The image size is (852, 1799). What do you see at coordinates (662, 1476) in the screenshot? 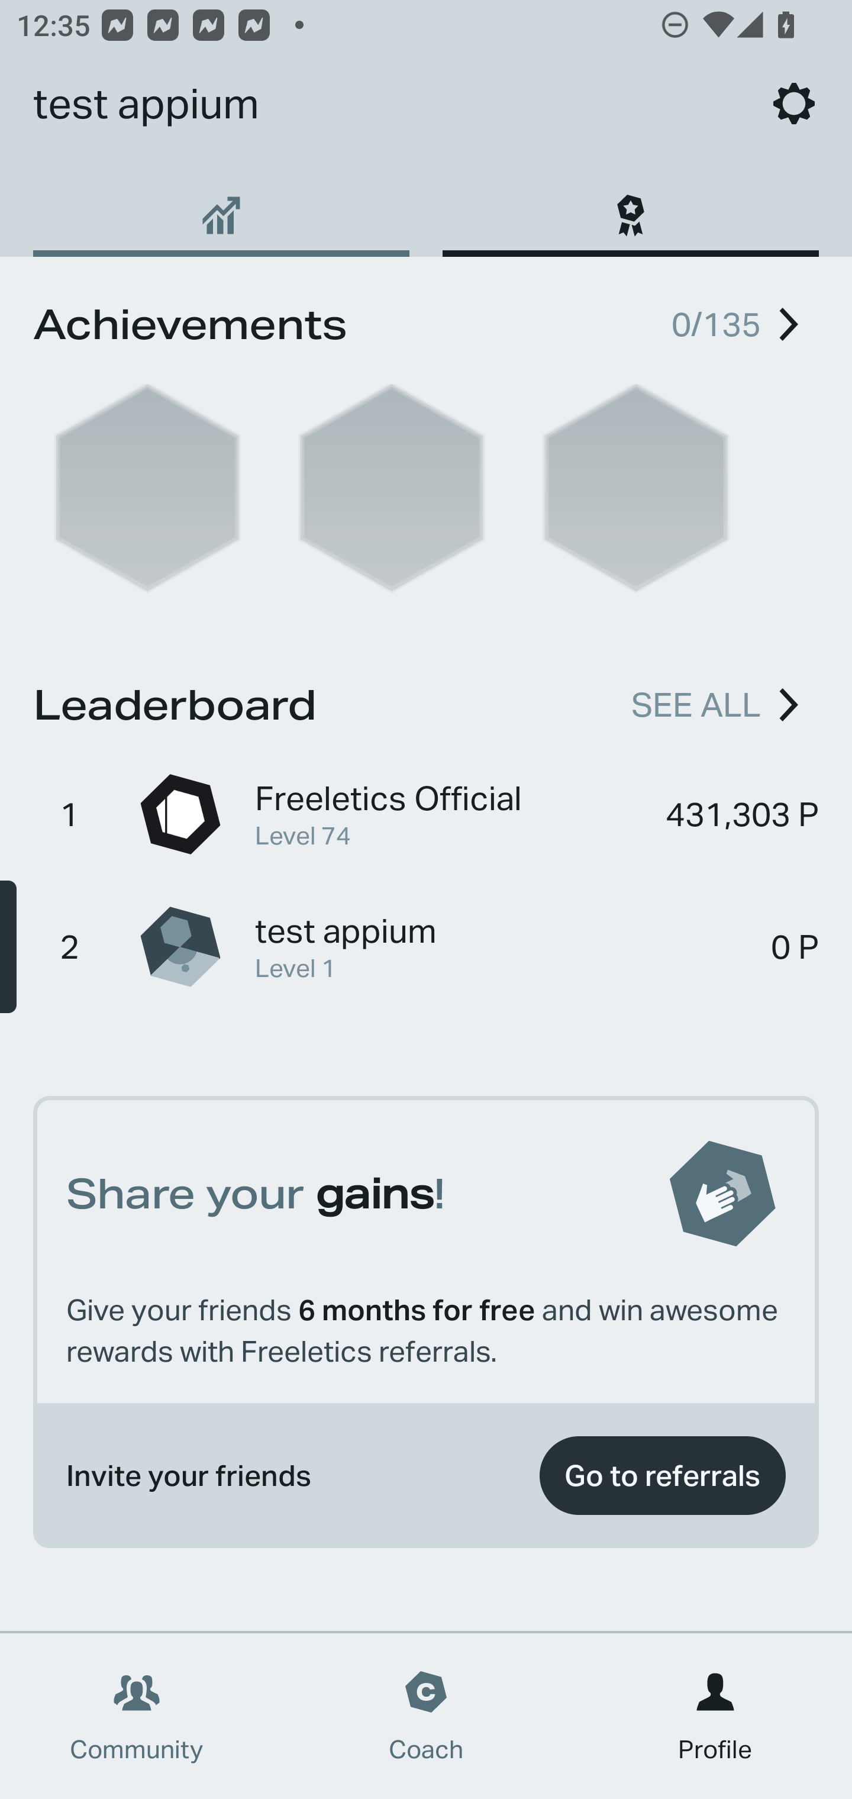
I see `Go to referrals` at bounding box center [662, 1476].